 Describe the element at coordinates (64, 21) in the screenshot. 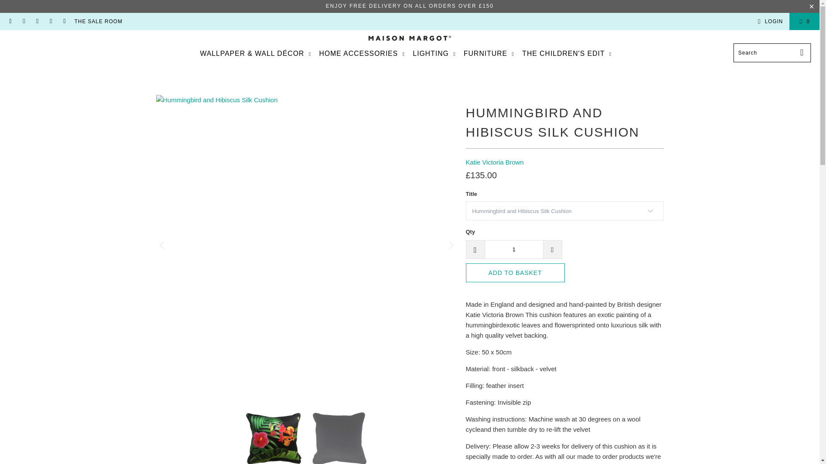

I see `Maison Margot on Twitter` at that location.